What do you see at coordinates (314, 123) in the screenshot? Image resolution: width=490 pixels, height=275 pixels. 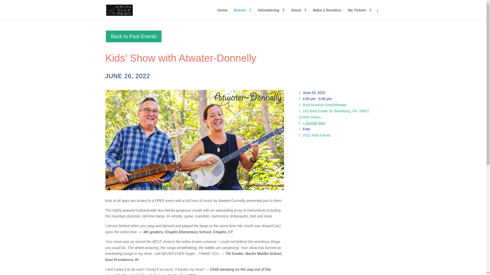 I see `Click to view a Google Map` at bounding box center [314, 123].